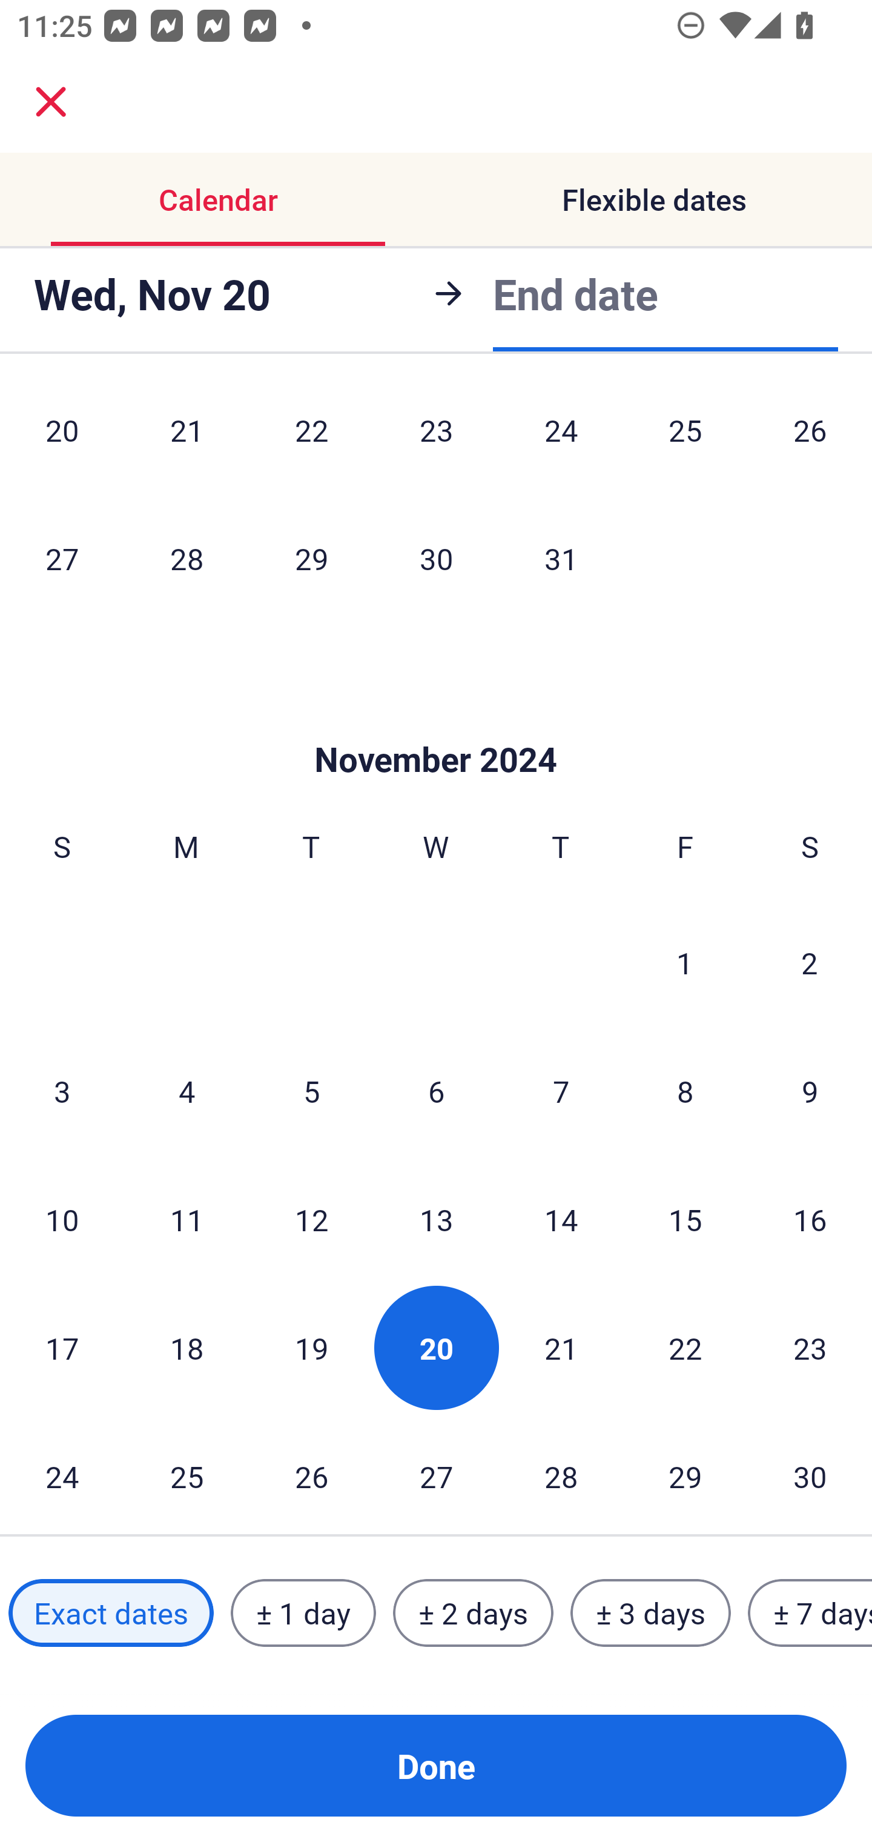  Describe the element at coordinates (187, 557) in the screenshot. I see `28 Monday, October 28, 2024` at that location.